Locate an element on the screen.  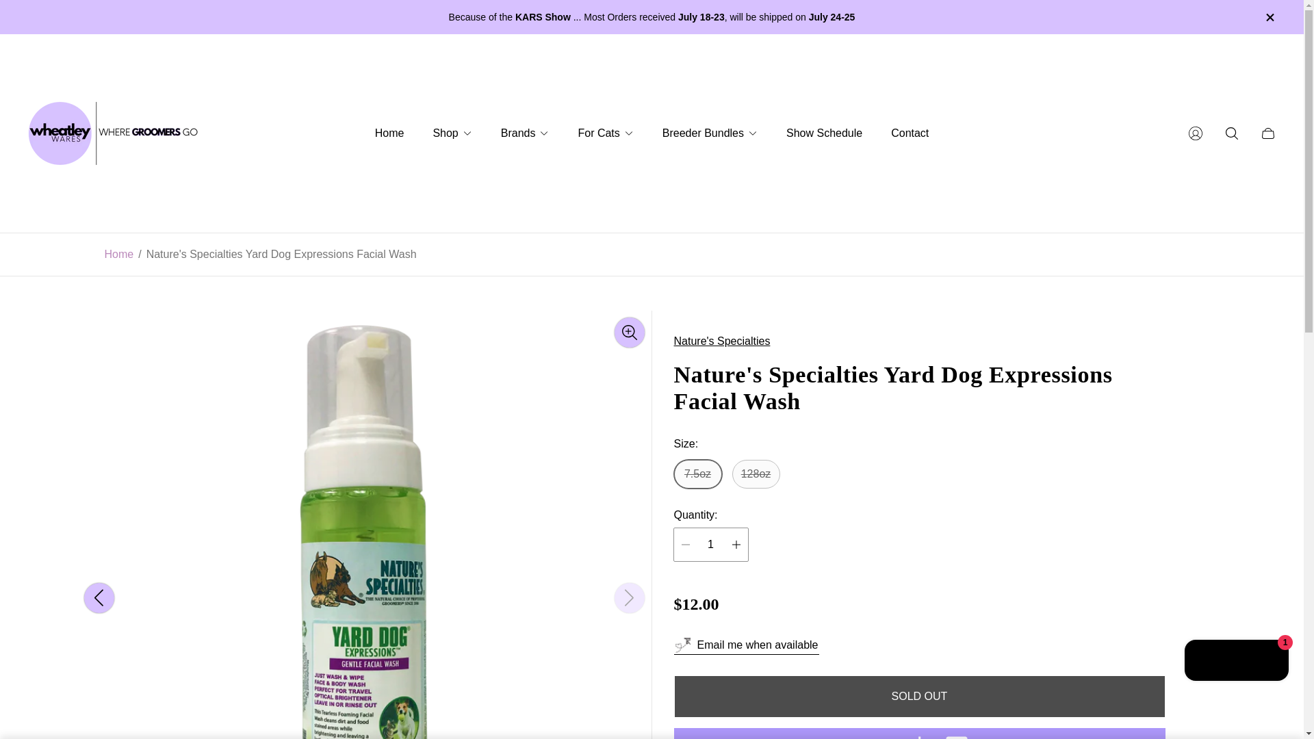
Shopify online store chat is located at coordinates (1236, 662).